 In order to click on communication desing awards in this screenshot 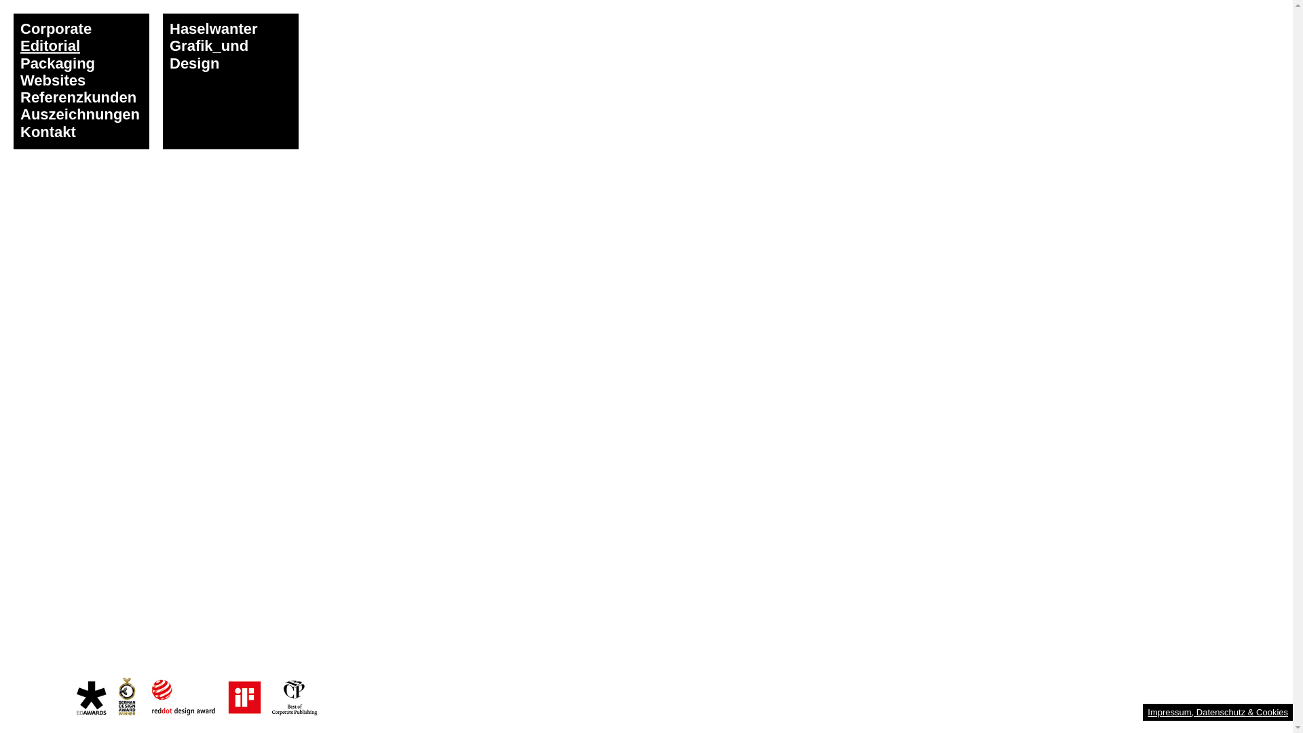, I will do `click(197, 697)`.